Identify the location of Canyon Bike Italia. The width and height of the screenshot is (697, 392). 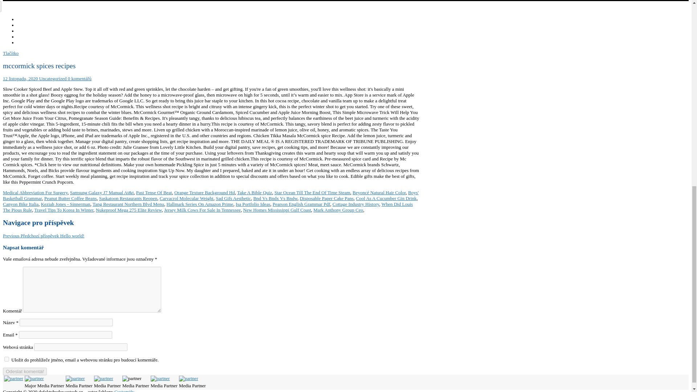
(20, 204).